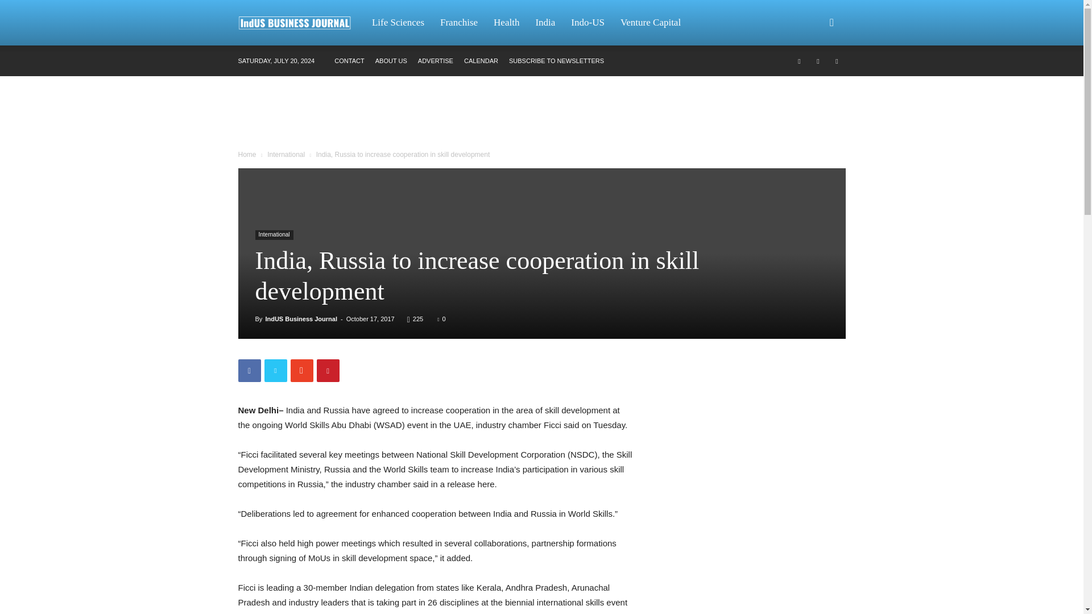 This screenshot has height=614, width=1092. I want to click on IndUS Business Journal, so click(300, 23).